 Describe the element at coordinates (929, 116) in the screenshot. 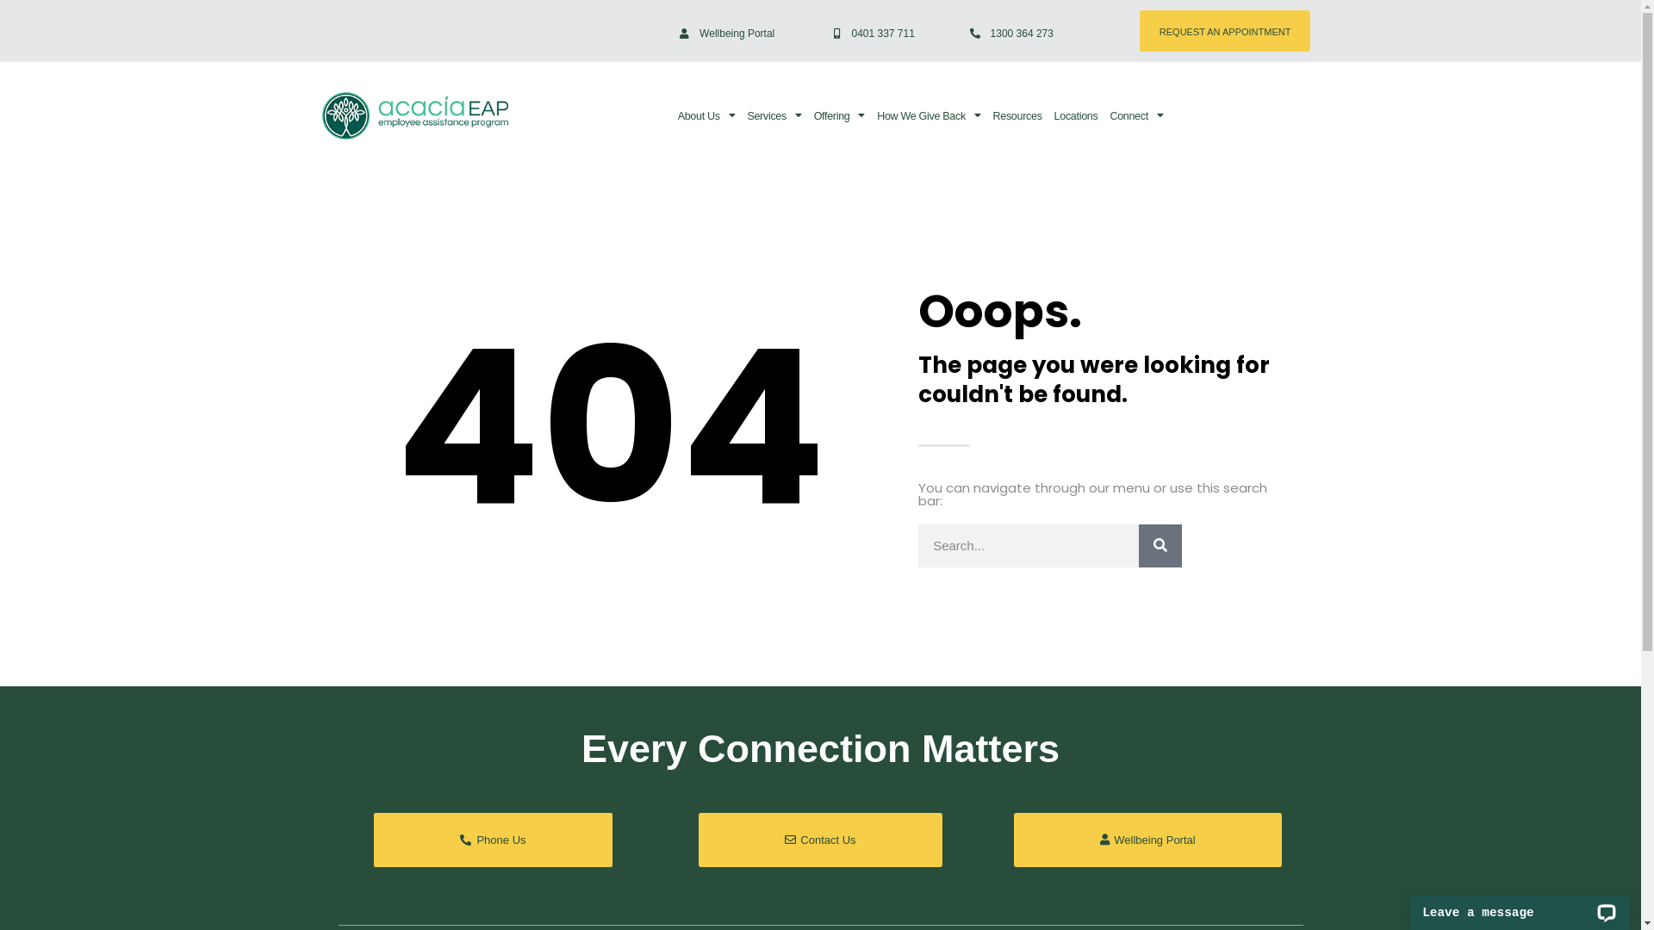

I see `How We Give Back` at that location.